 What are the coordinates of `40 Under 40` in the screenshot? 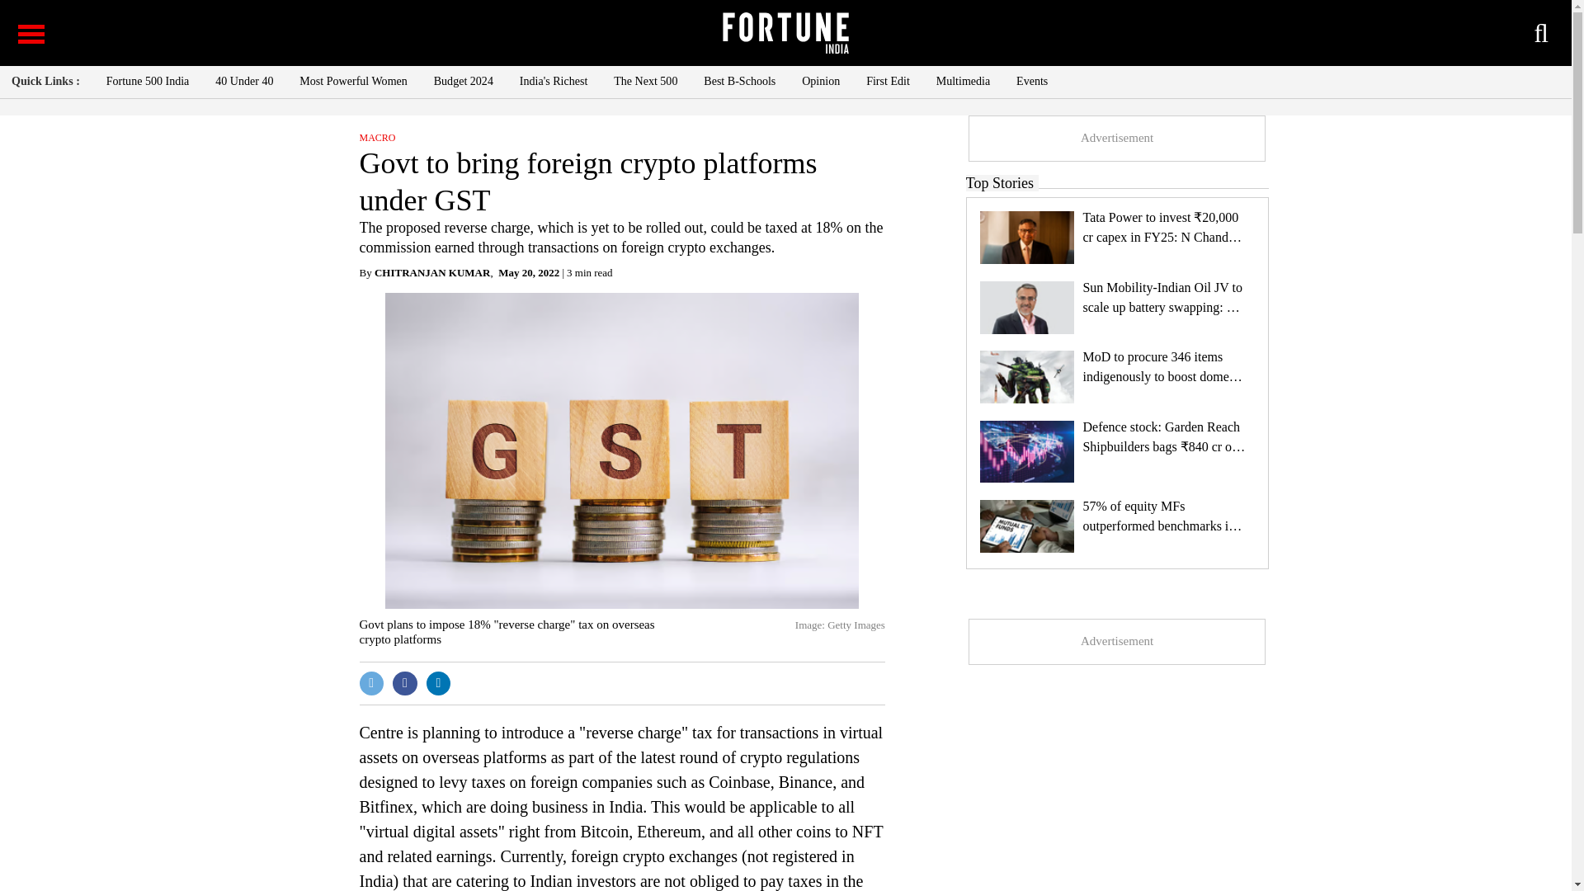 It's located at (244, 81).